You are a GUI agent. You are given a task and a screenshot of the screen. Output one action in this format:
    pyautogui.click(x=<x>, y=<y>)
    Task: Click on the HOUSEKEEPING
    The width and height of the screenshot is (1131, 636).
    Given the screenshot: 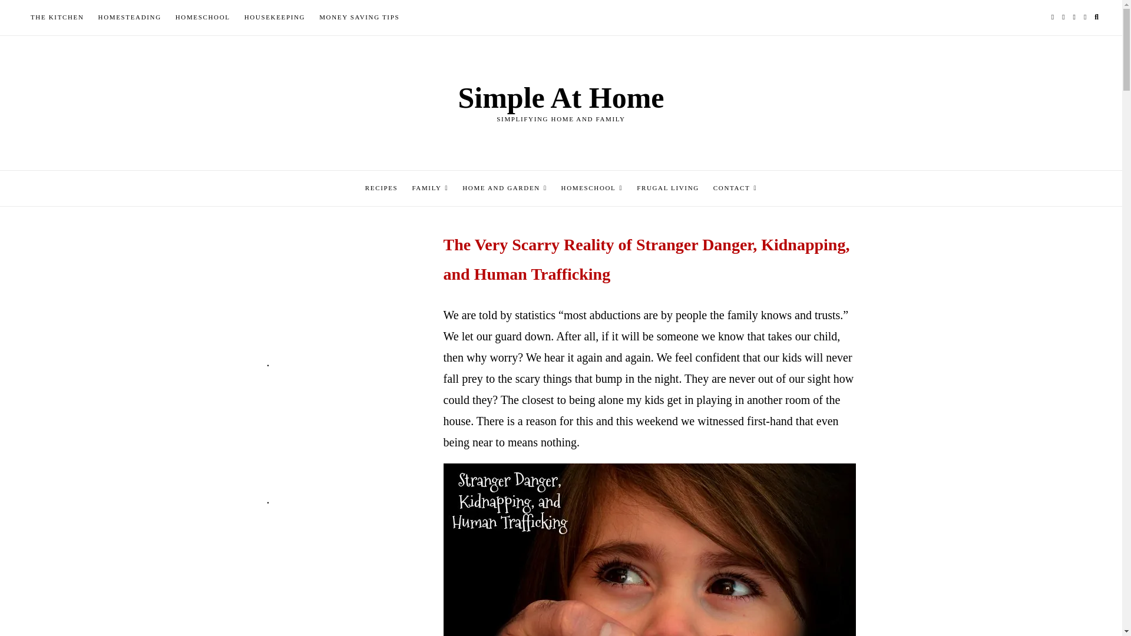 What is the action you would take?
    pyautogui.click(x=275, y=18)
    